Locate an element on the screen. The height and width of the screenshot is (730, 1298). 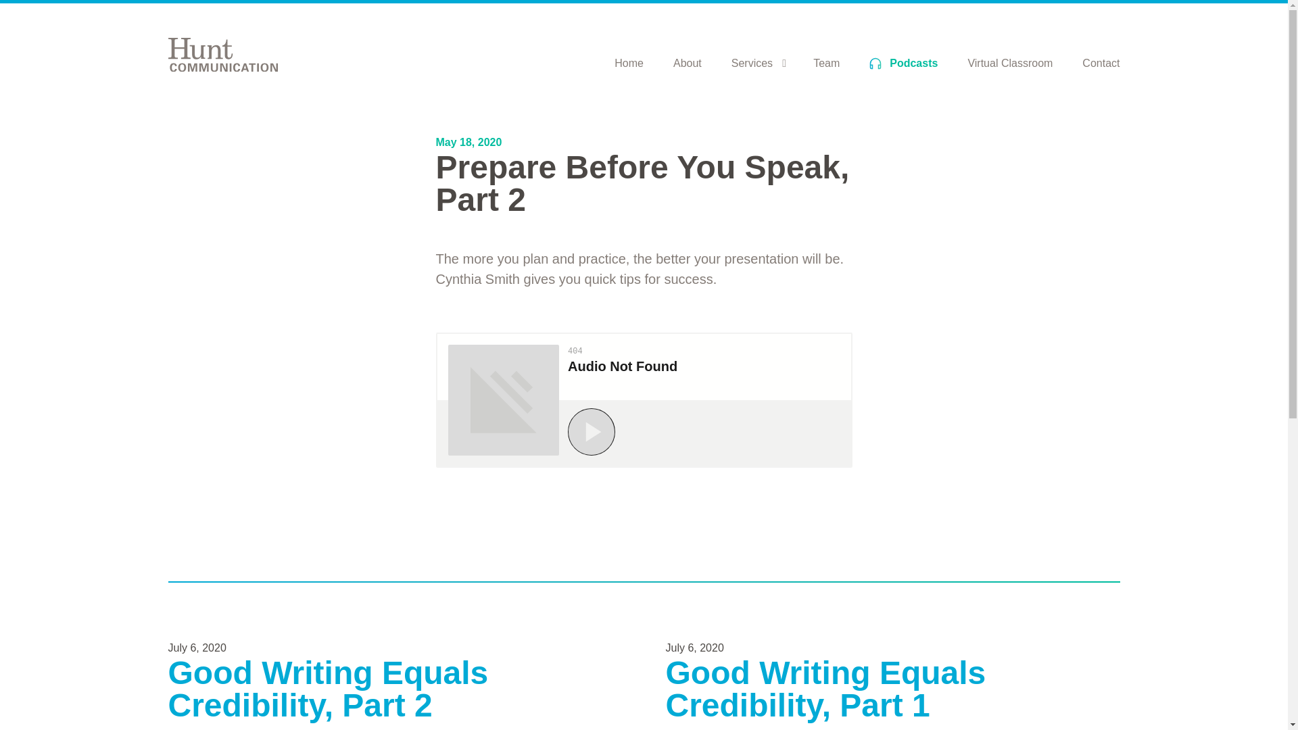
Services is located at coordinates (752, 64).